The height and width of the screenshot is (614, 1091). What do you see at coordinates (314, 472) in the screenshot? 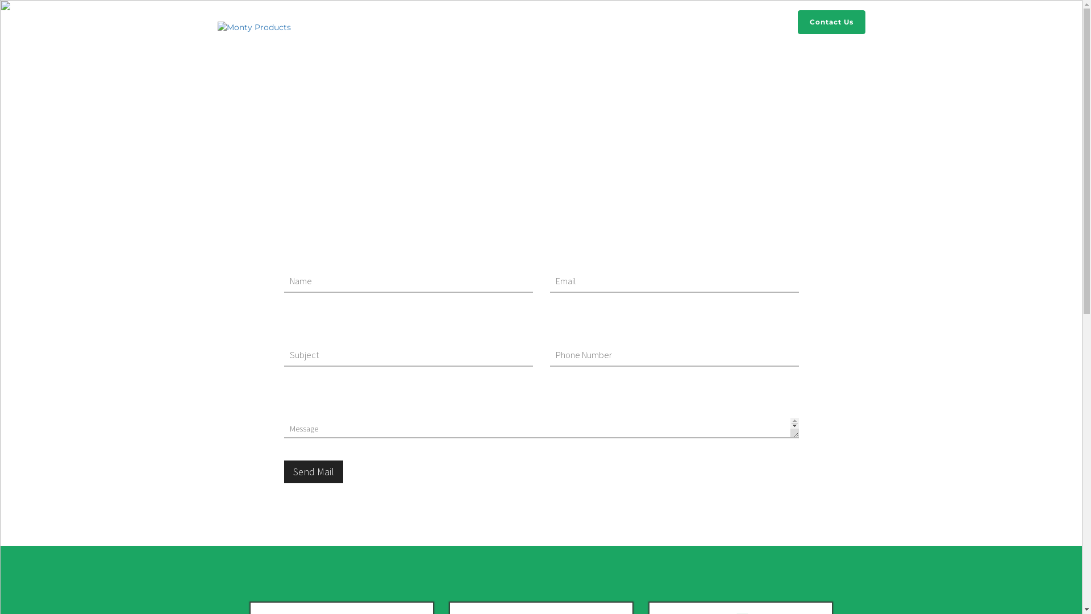
I see `Send Mail` at bounding box center [314, 472].